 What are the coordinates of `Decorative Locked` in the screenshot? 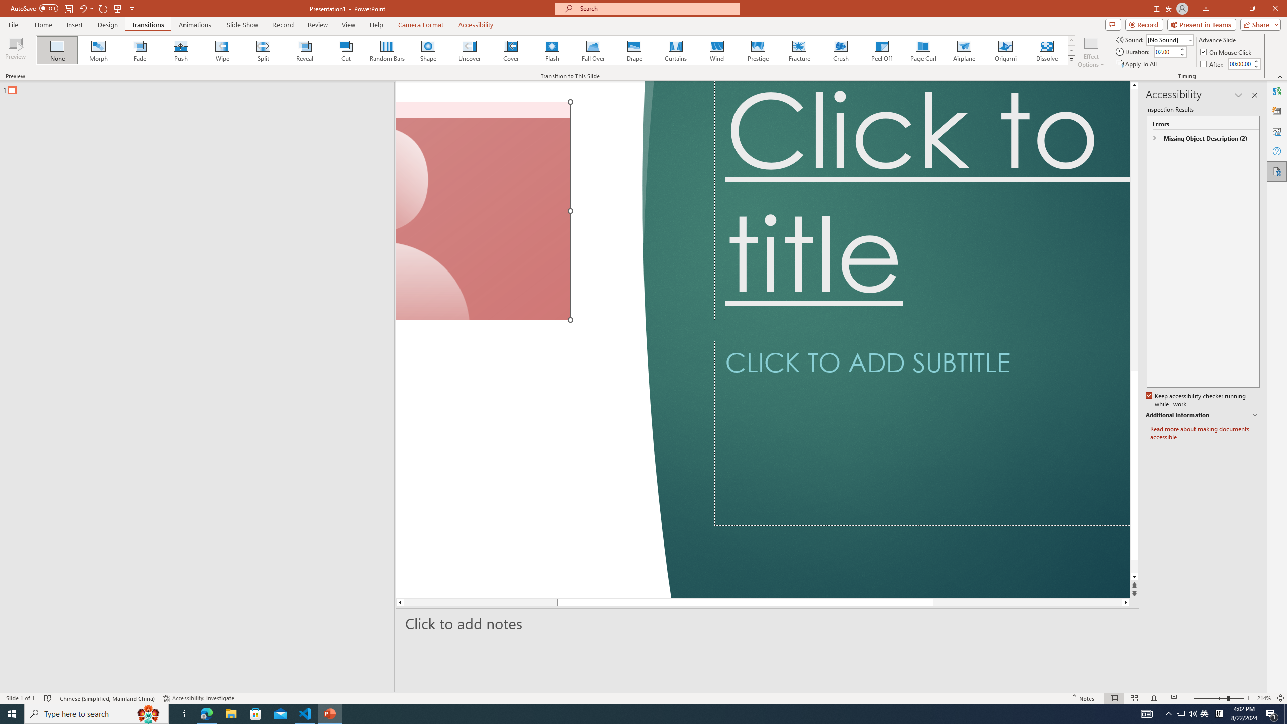 It's located at (532, 339).